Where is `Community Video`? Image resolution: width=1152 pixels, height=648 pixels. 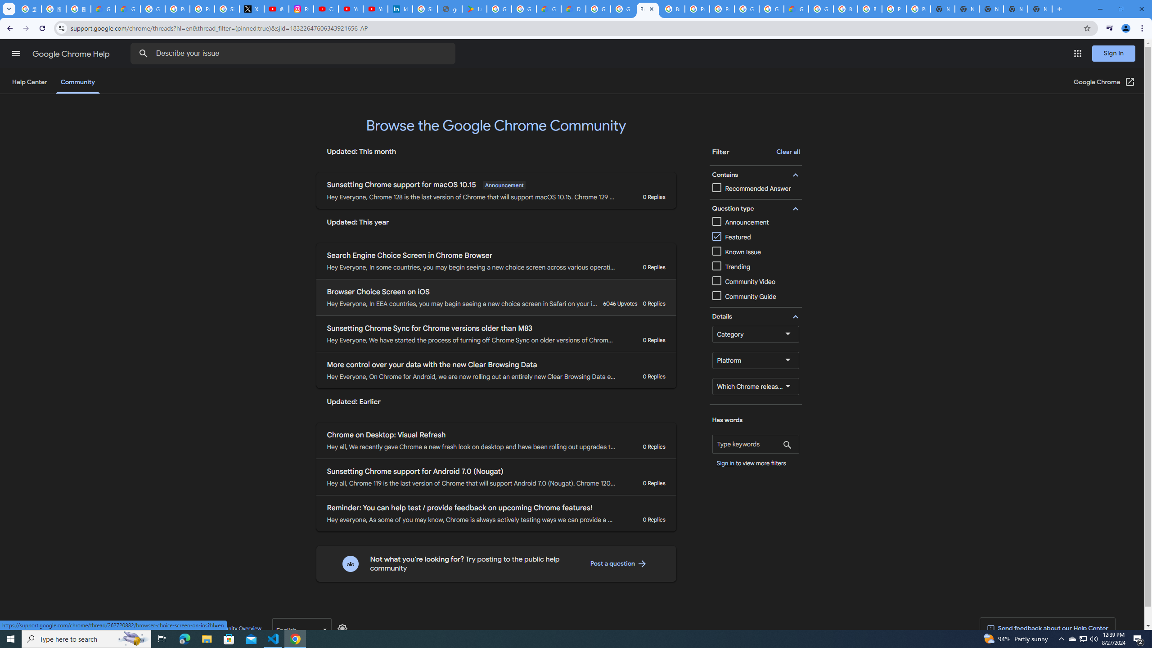 Community Video is located at coordinates (756, 282).